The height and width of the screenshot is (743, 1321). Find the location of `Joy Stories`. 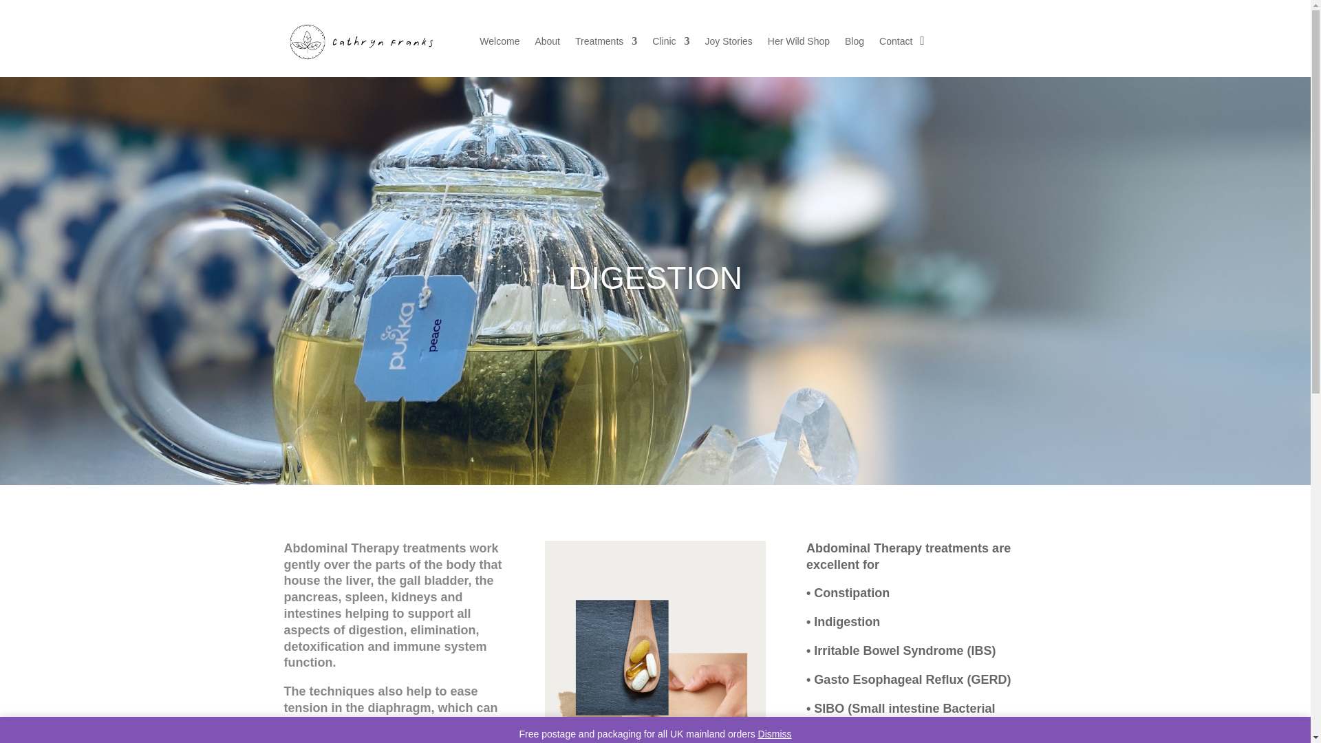

Joy Stories is located at coordinates (729, 43).